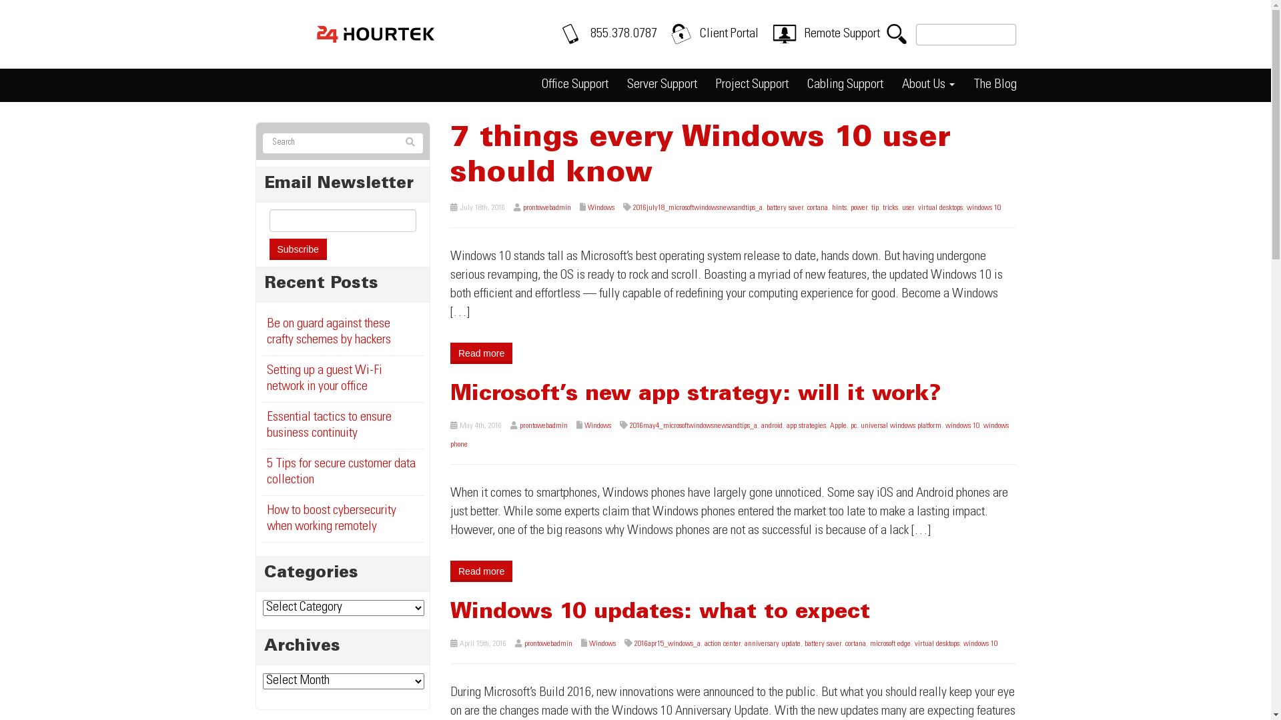 Image resolution: width=1281 pixels, height=720 pixels. I want to click on prontowebadmin, so click(548, 644).